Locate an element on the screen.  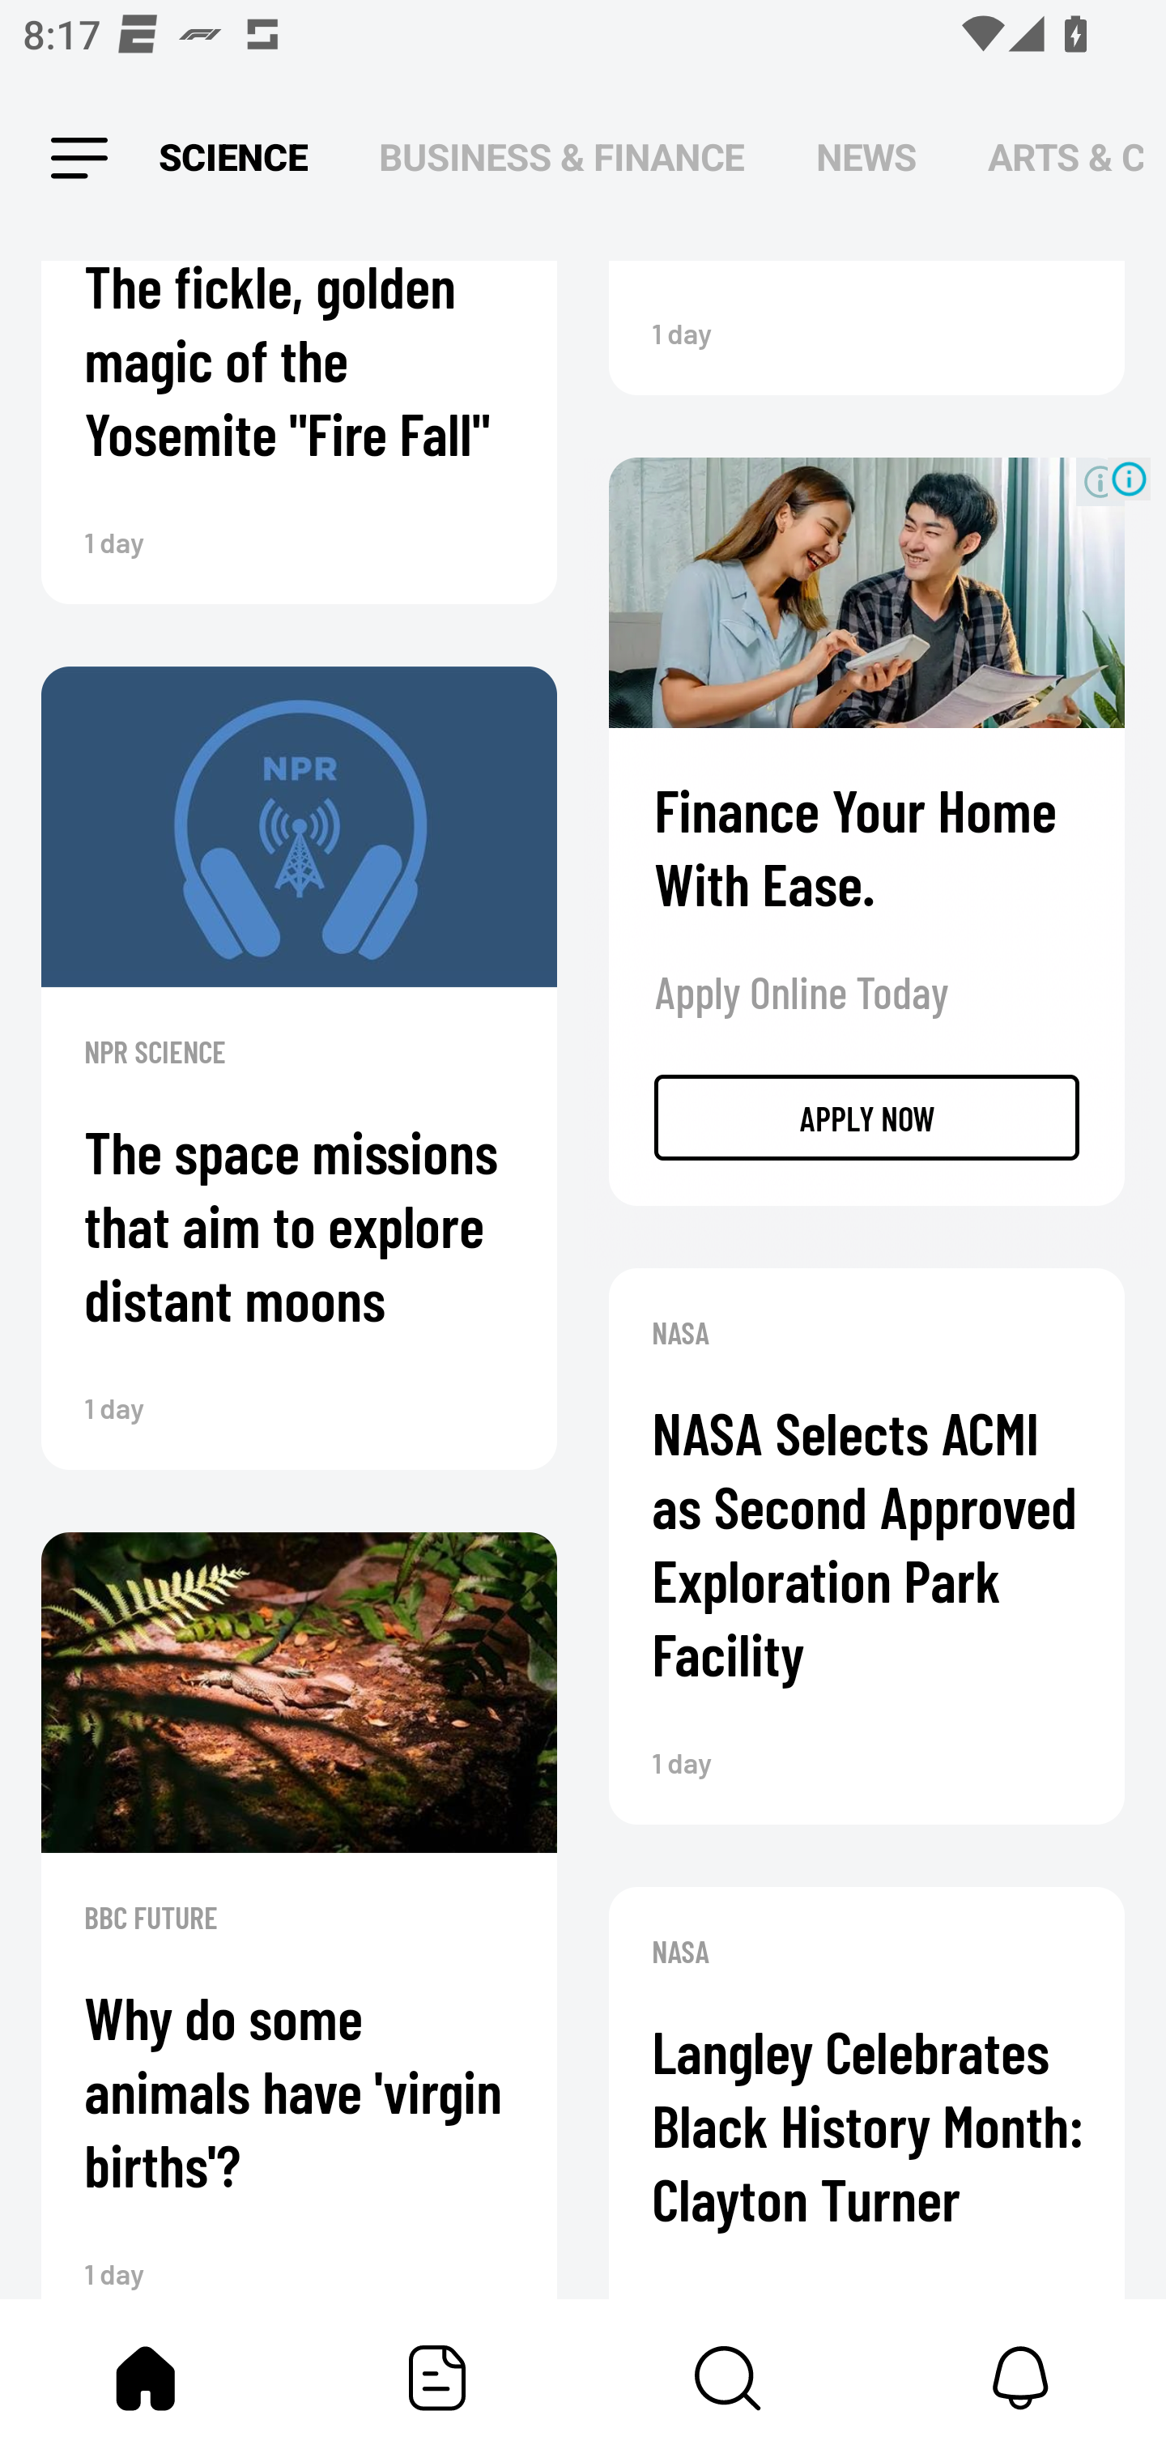
Notifications is located at coordinates (1020, 2378).